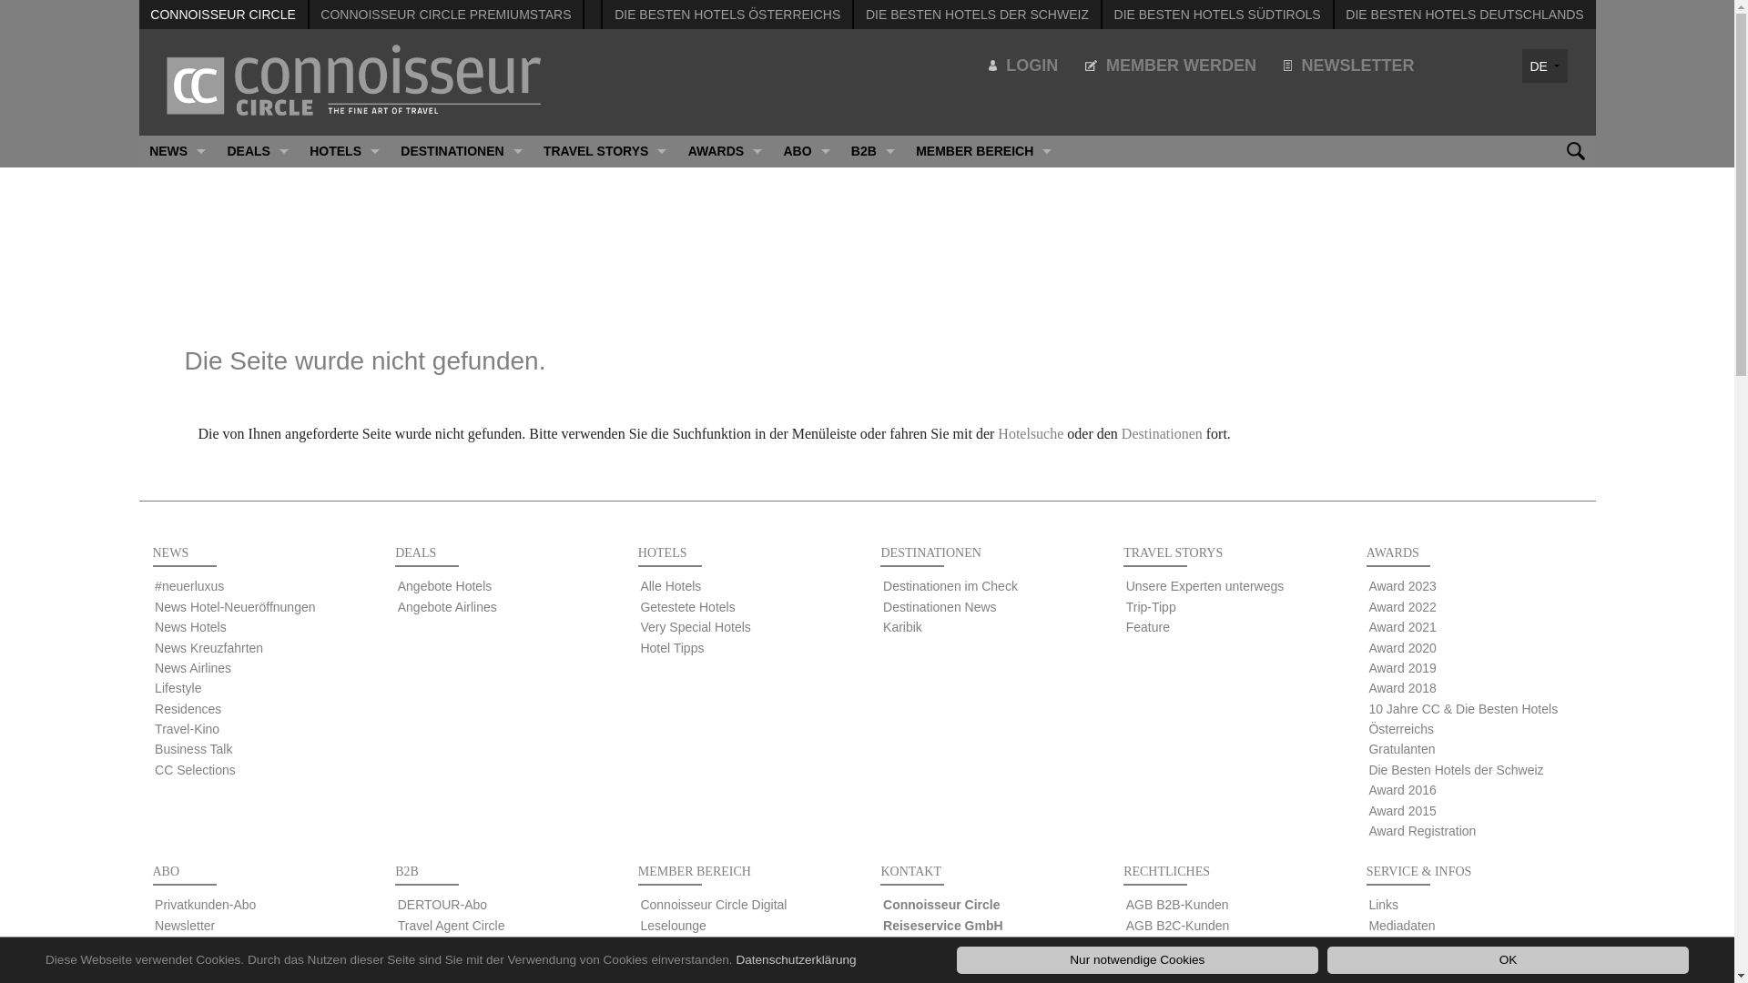 The width and height of the screenshot is (1748, 983). Describe the element at coordinates (1402, 627) in the screenshot. I see `Award 2021` at that location.